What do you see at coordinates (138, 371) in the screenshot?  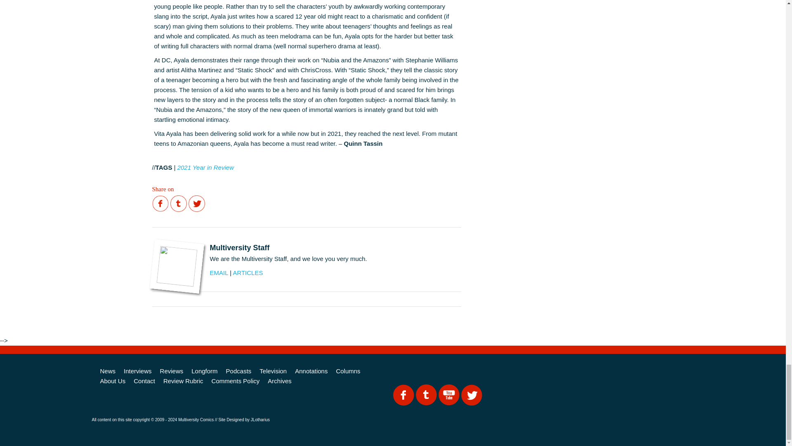 I see `Interviews` at bounding box center [138, 371].